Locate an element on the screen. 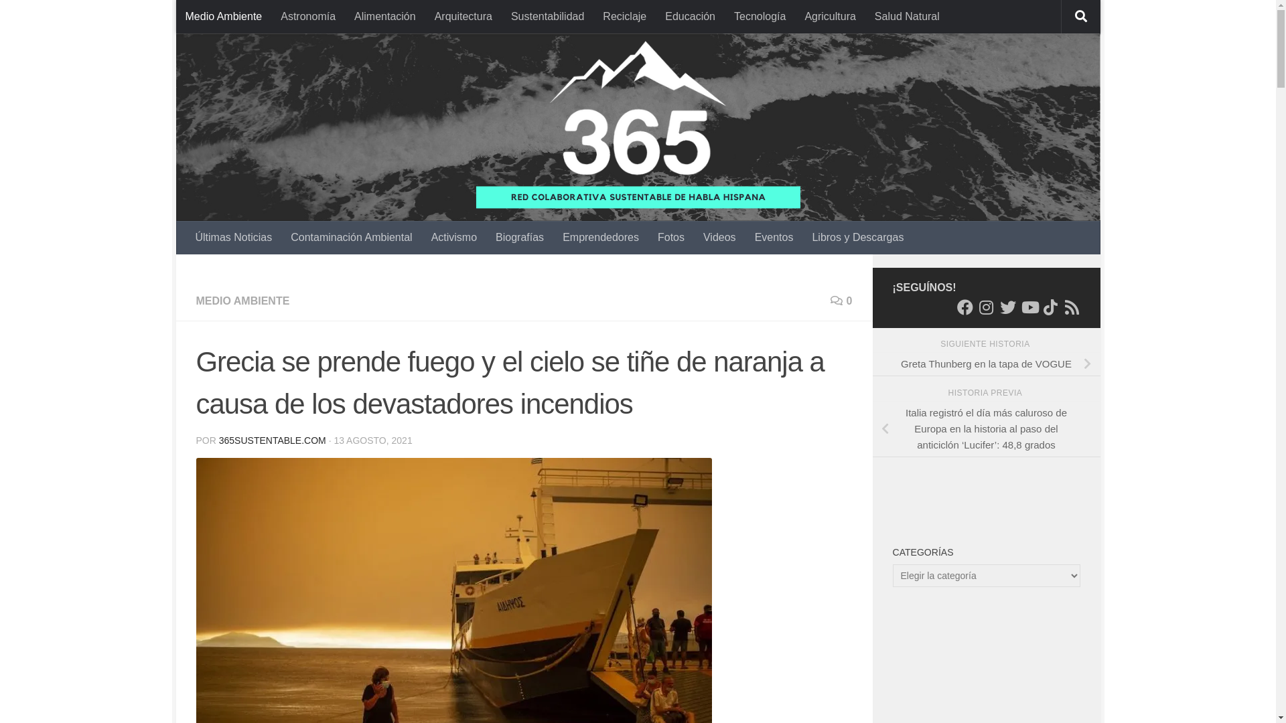 This screenshot has height=723, width=1286. Arquitectura is located at coordinates (463, 17).